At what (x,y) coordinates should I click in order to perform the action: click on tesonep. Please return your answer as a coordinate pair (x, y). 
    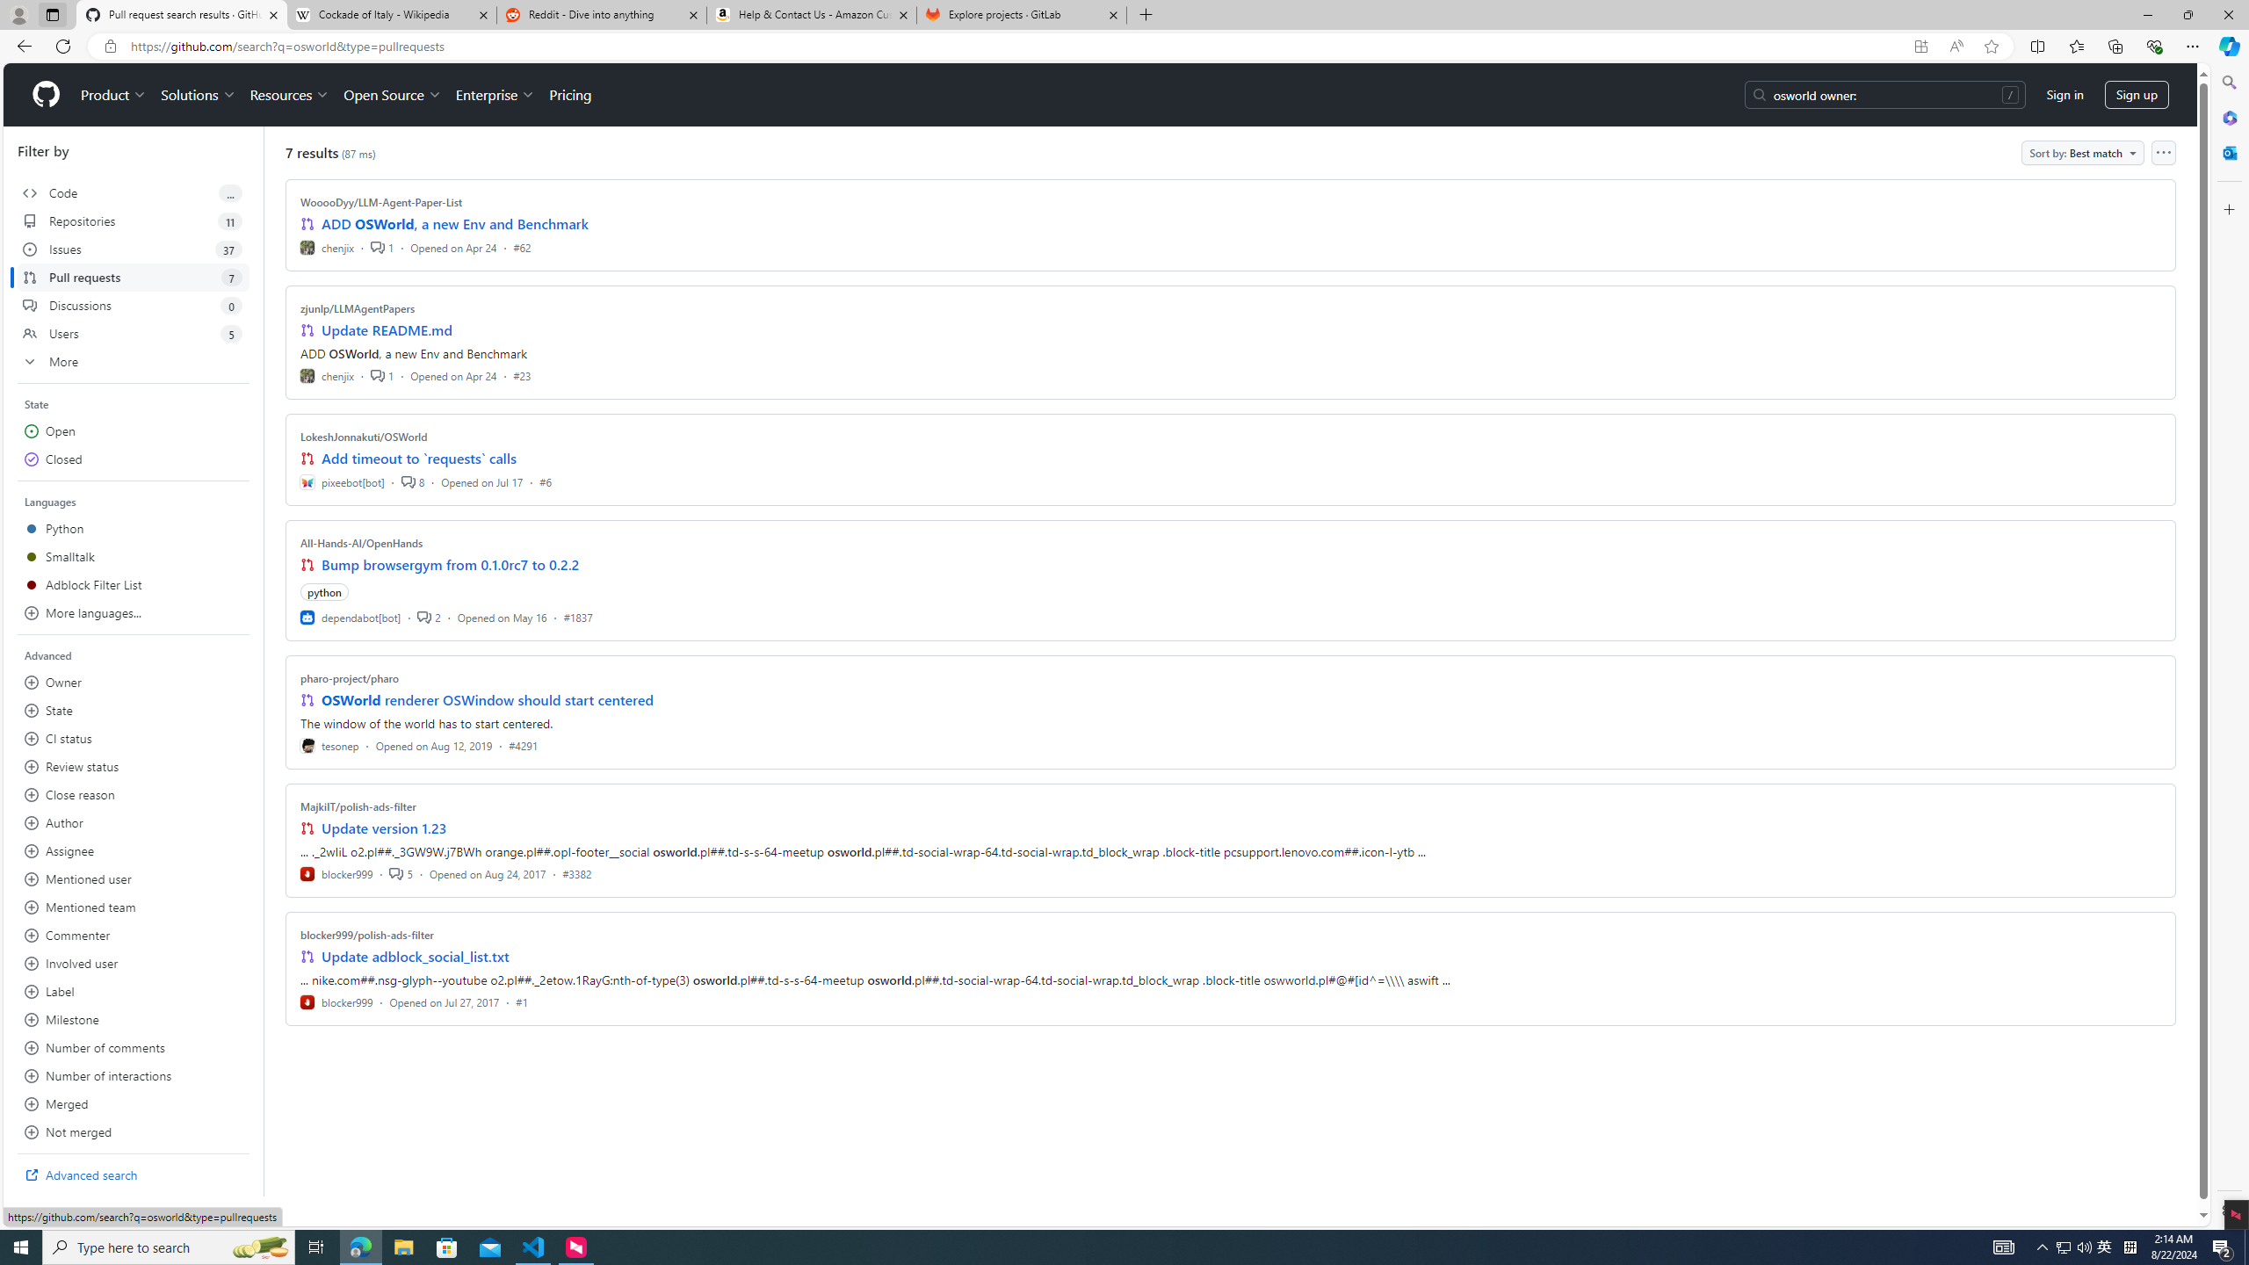
    Looking at the image, I should click on (330, 745).